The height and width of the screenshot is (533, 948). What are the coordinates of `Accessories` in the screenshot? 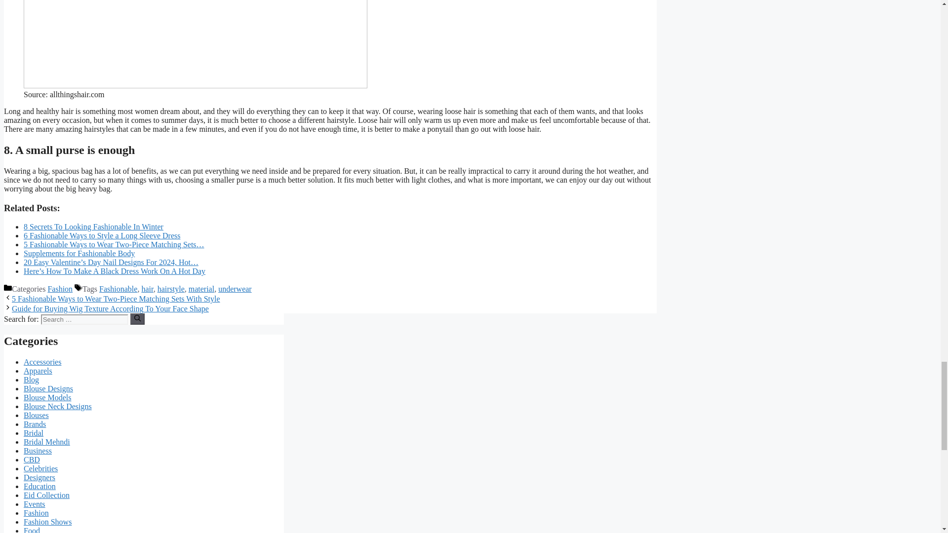 It's located at (42, 361).